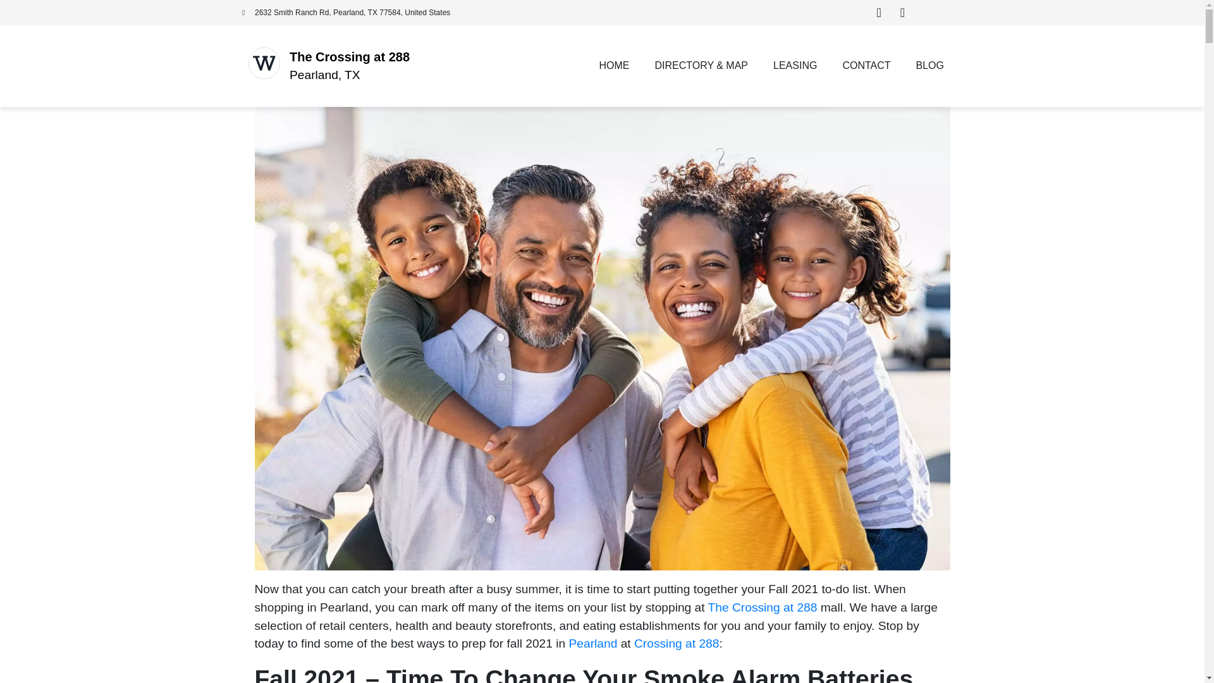  I want to click on The Crossing at 288, so click(763, 607).